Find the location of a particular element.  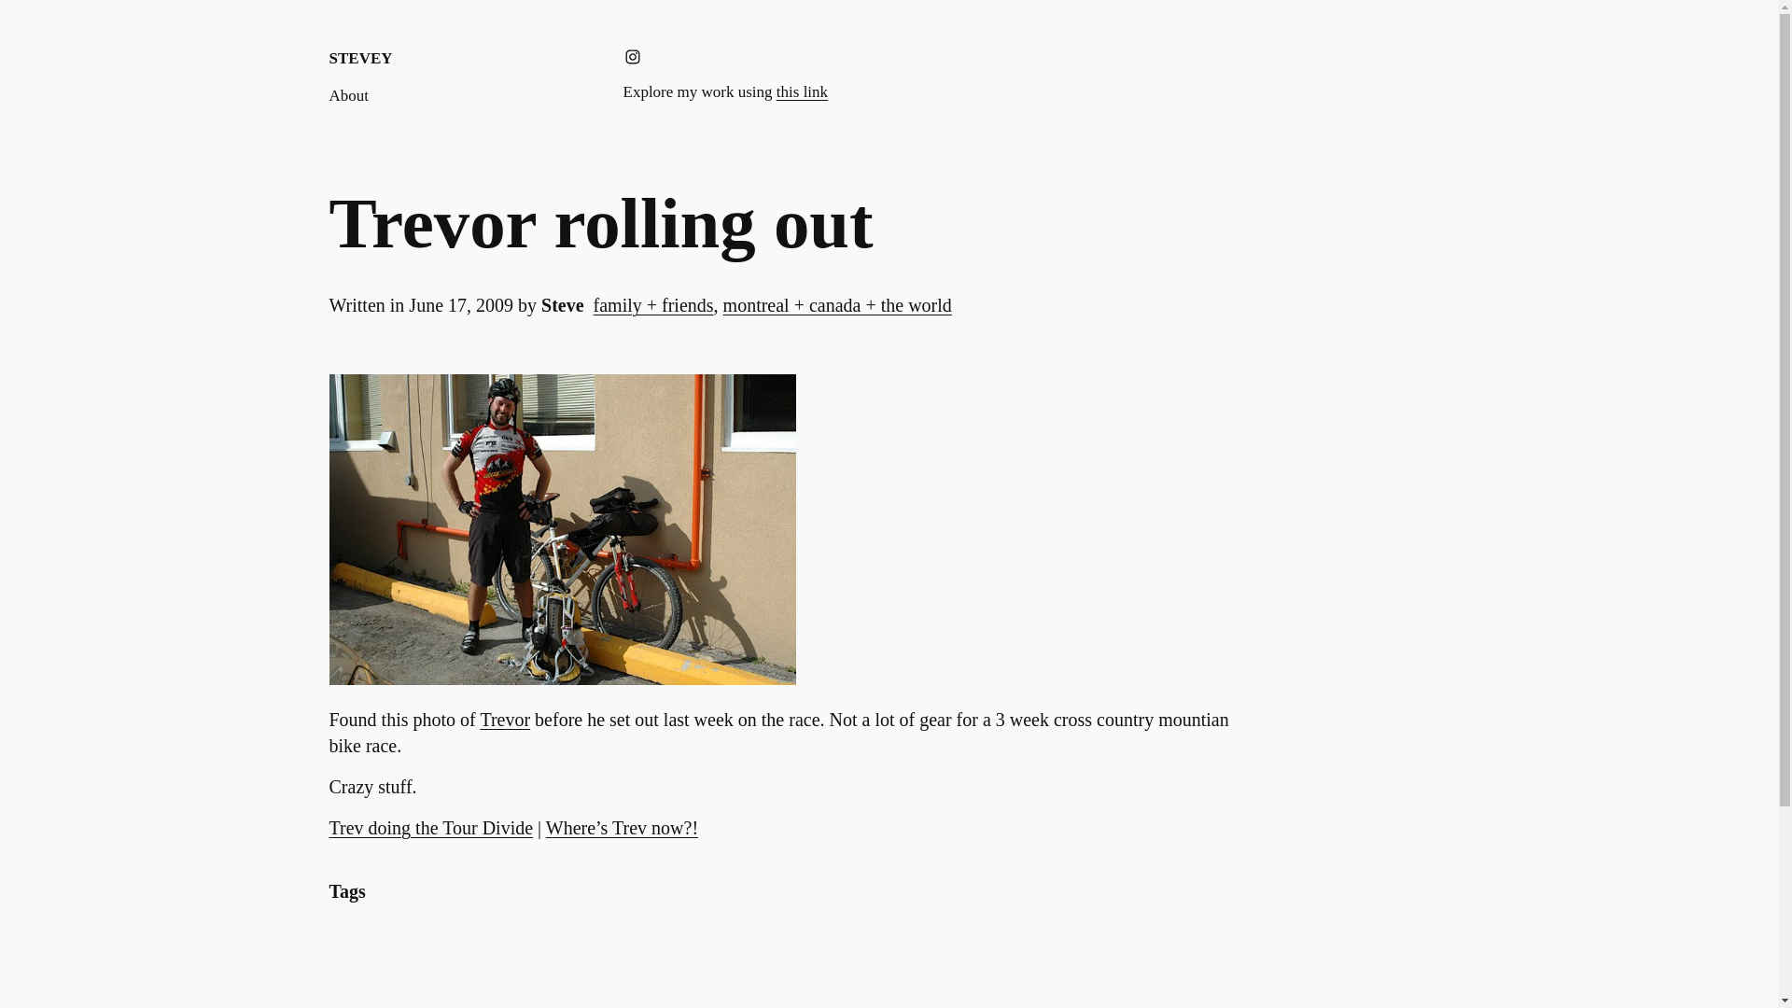

Trevor is located at coordinates (505, 719).